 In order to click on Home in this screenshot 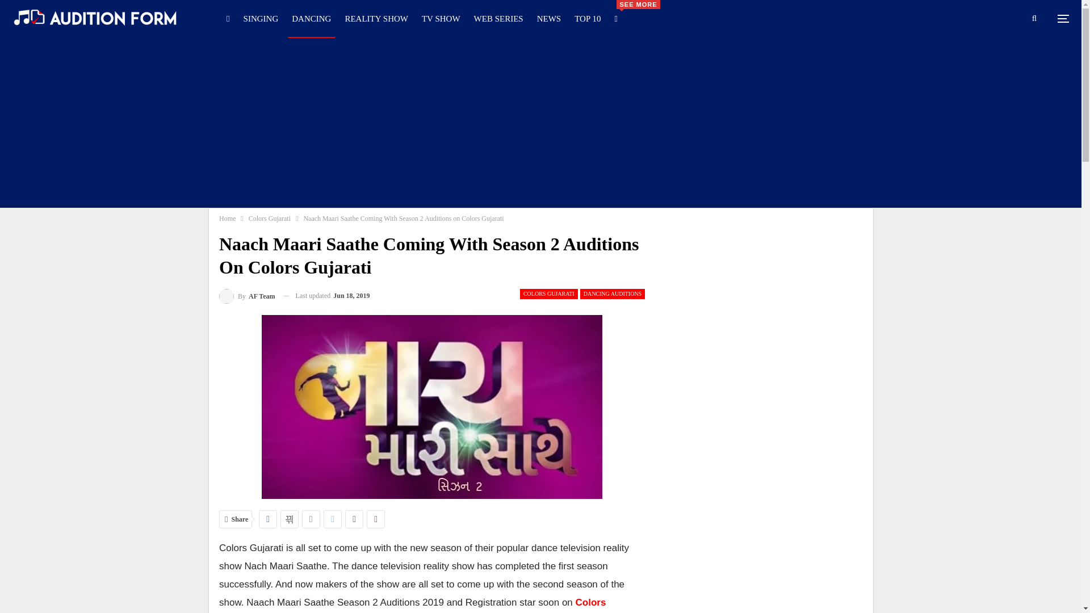, I will do `click(227, 218)`.